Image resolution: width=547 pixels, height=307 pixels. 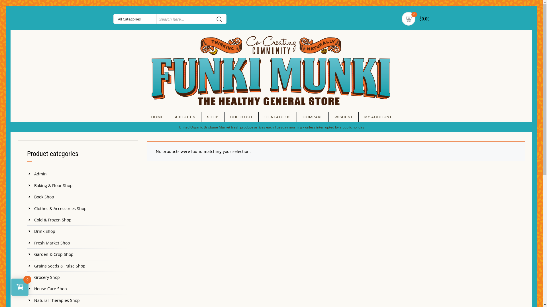 What do you see at coordinates (81, 174) in the screenshot?
I see `Admin` at bounding box center [81, 174].